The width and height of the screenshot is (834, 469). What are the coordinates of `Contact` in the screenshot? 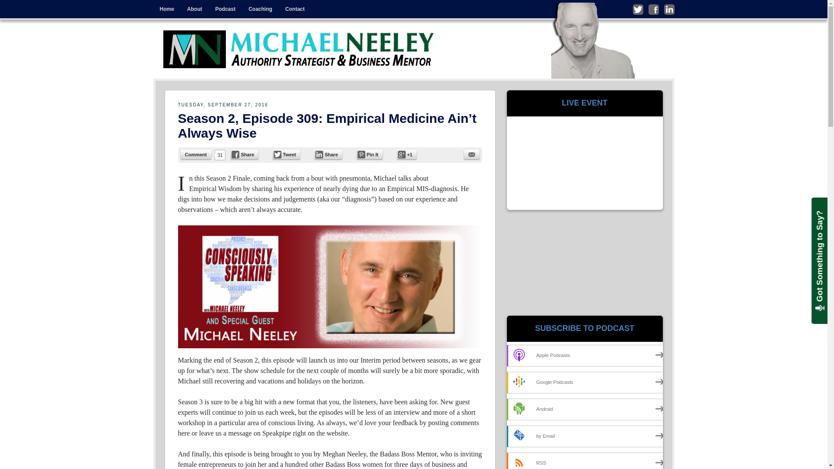 It's located at (295, 9).